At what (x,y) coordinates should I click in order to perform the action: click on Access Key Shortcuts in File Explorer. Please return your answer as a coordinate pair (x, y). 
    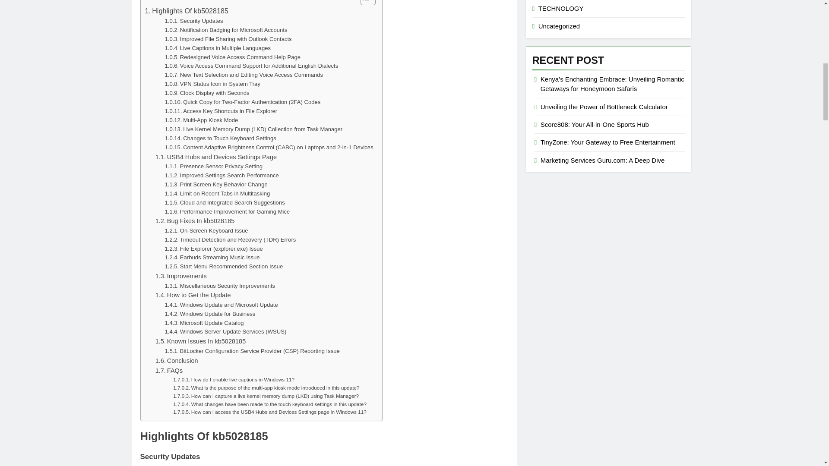
    Looking at the image, I should click on (221, 111).